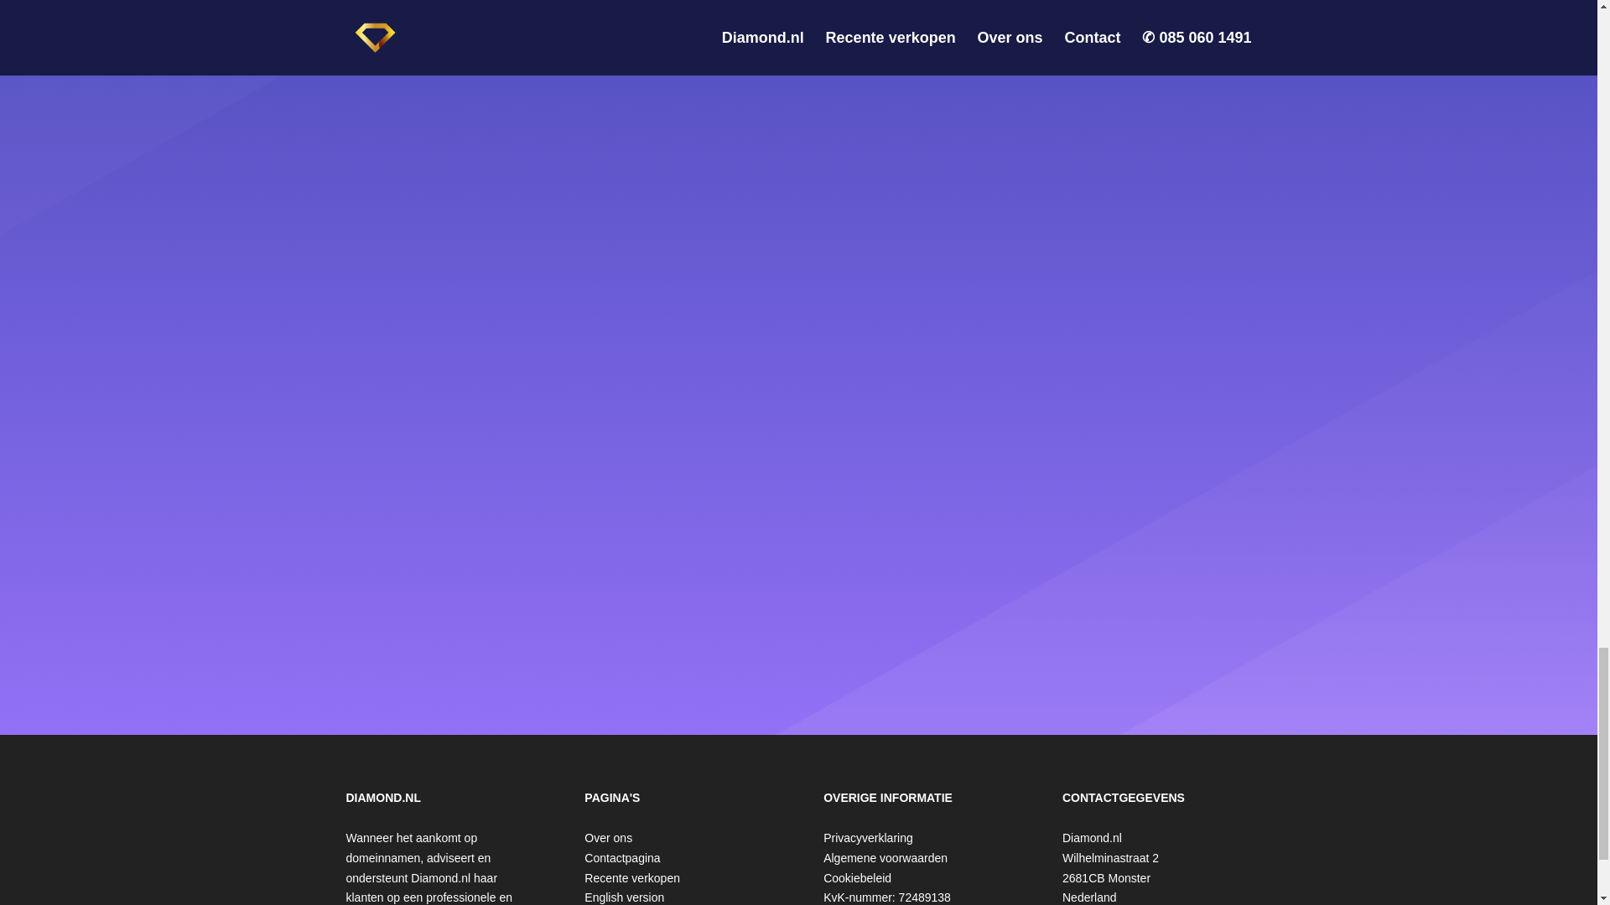  I want to click on Contact opnemen, so click(622, 858).